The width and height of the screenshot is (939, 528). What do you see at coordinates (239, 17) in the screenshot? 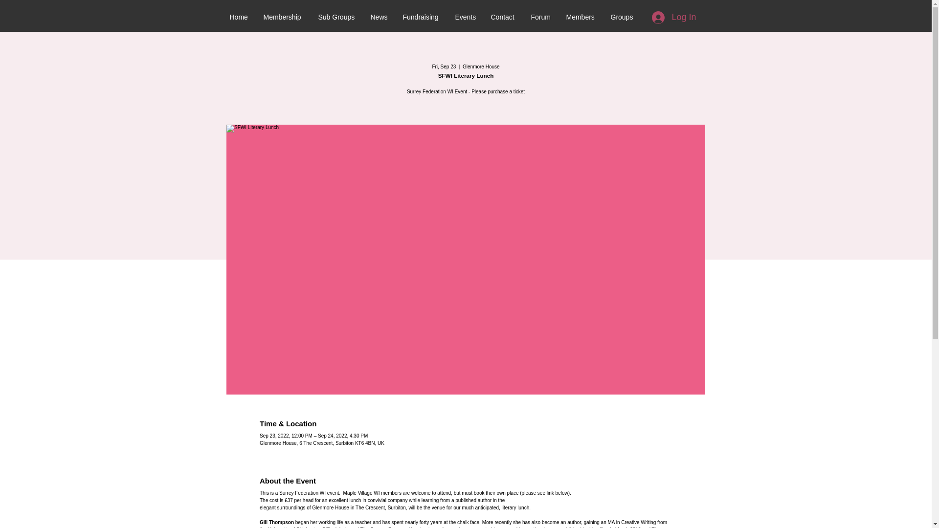
I see `Home` at bounding box center [239, 17].